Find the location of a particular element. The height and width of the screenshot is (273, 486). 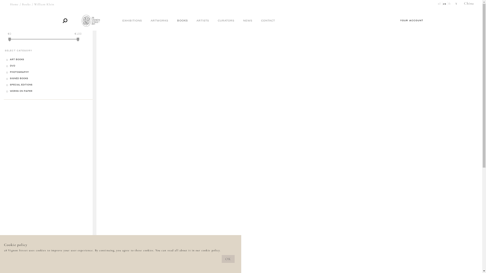

Books is located at coordinates (26, 4).